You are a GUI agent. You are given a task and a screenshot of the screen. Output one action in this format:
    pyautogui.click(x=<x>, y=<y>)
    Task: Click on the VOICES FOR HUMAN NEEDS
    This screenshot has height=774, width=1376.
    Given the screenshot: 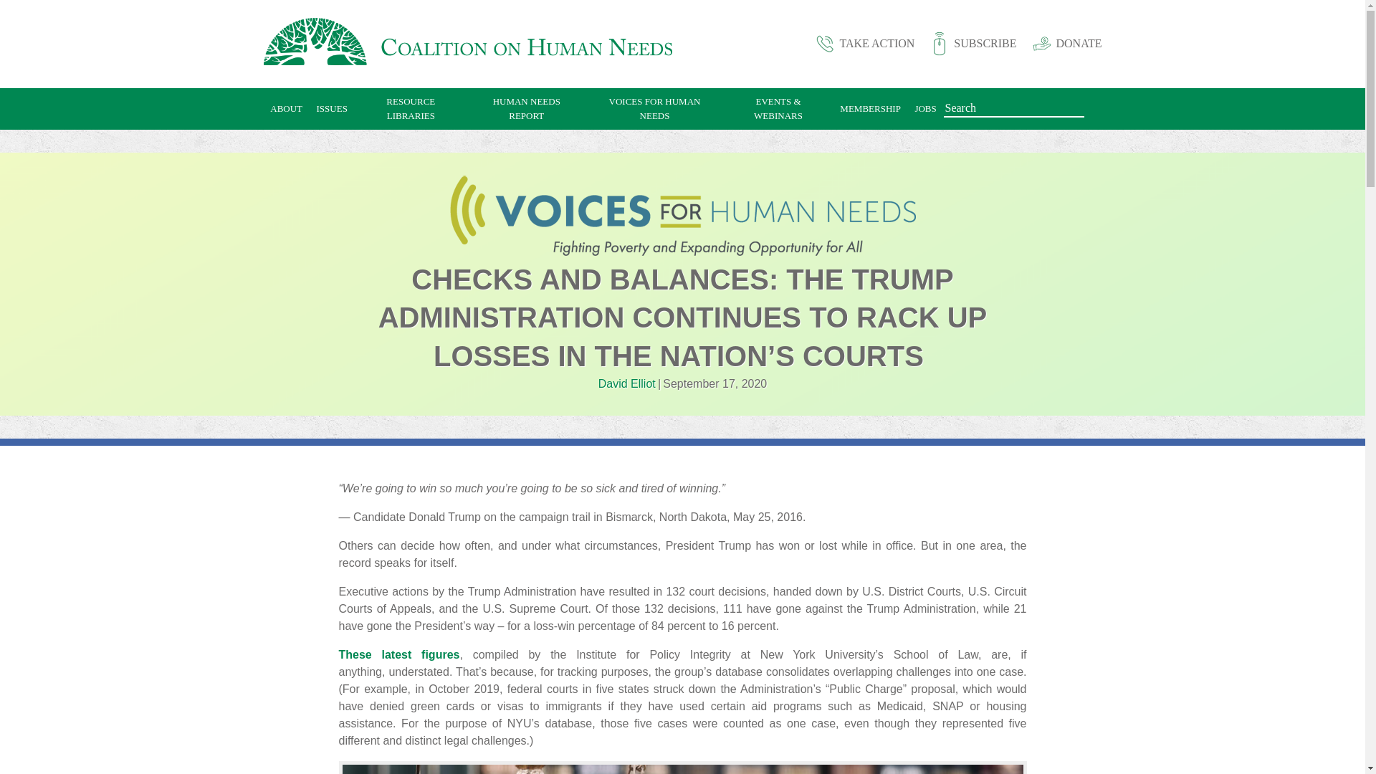 What is the action you would take?
    pyautogui.click(x=654, y=109)
    